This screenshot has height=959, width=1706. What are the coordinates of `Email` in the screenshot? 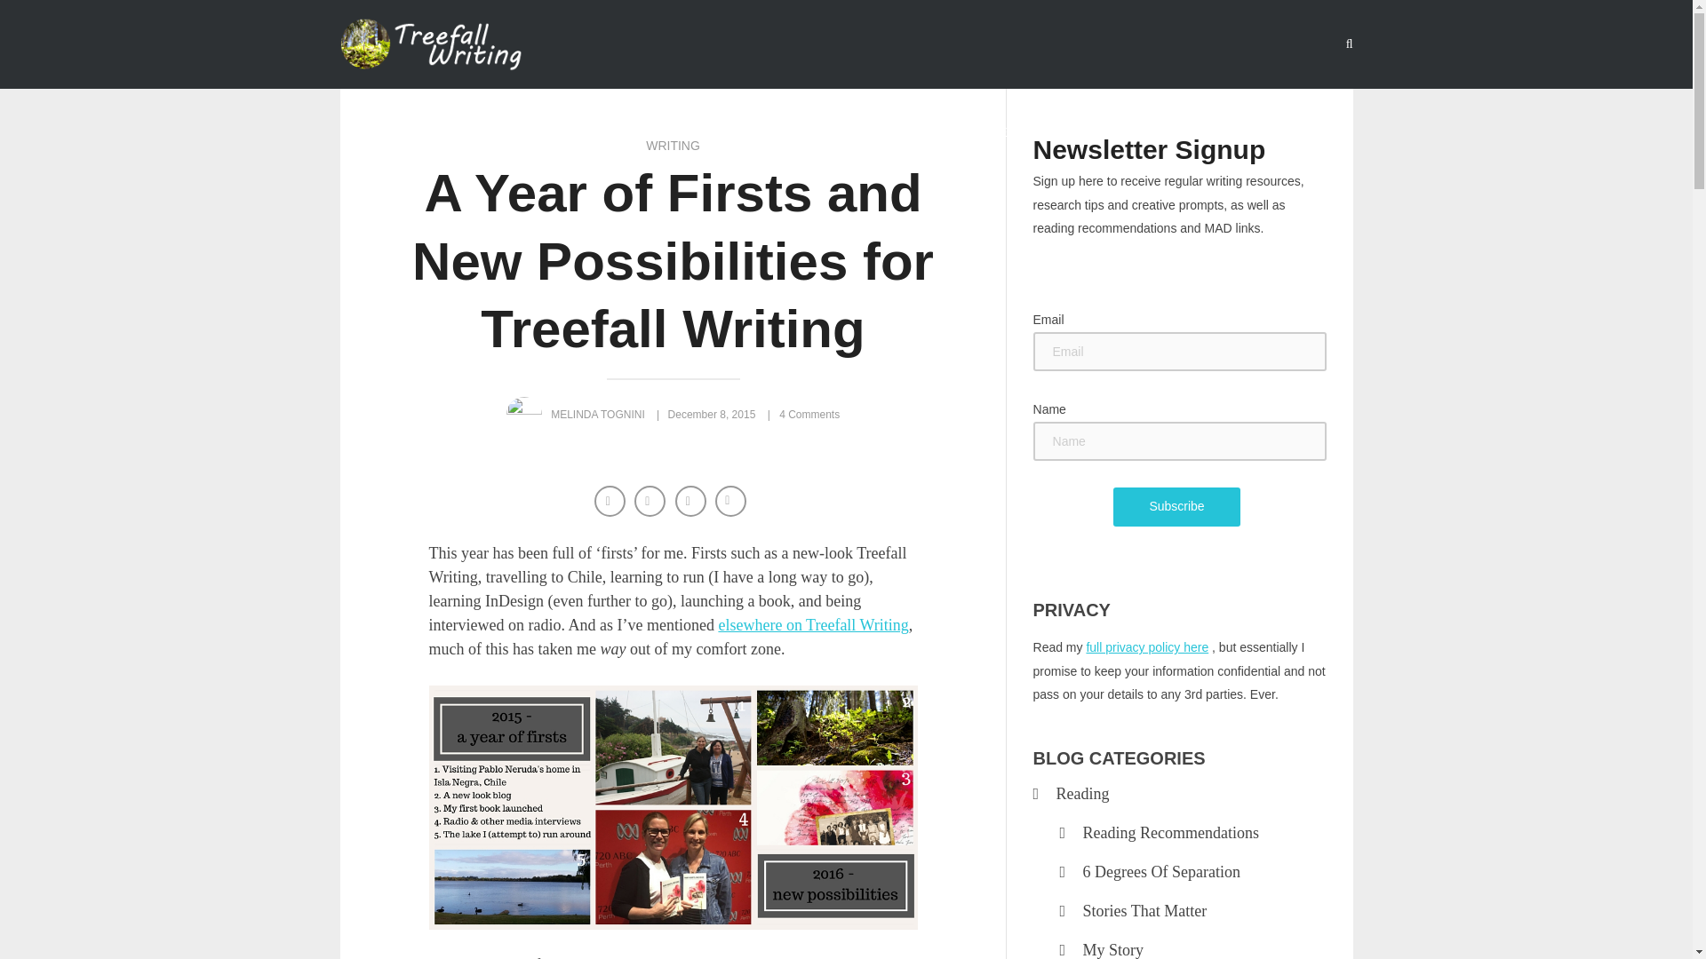 It's located at (732, 503).